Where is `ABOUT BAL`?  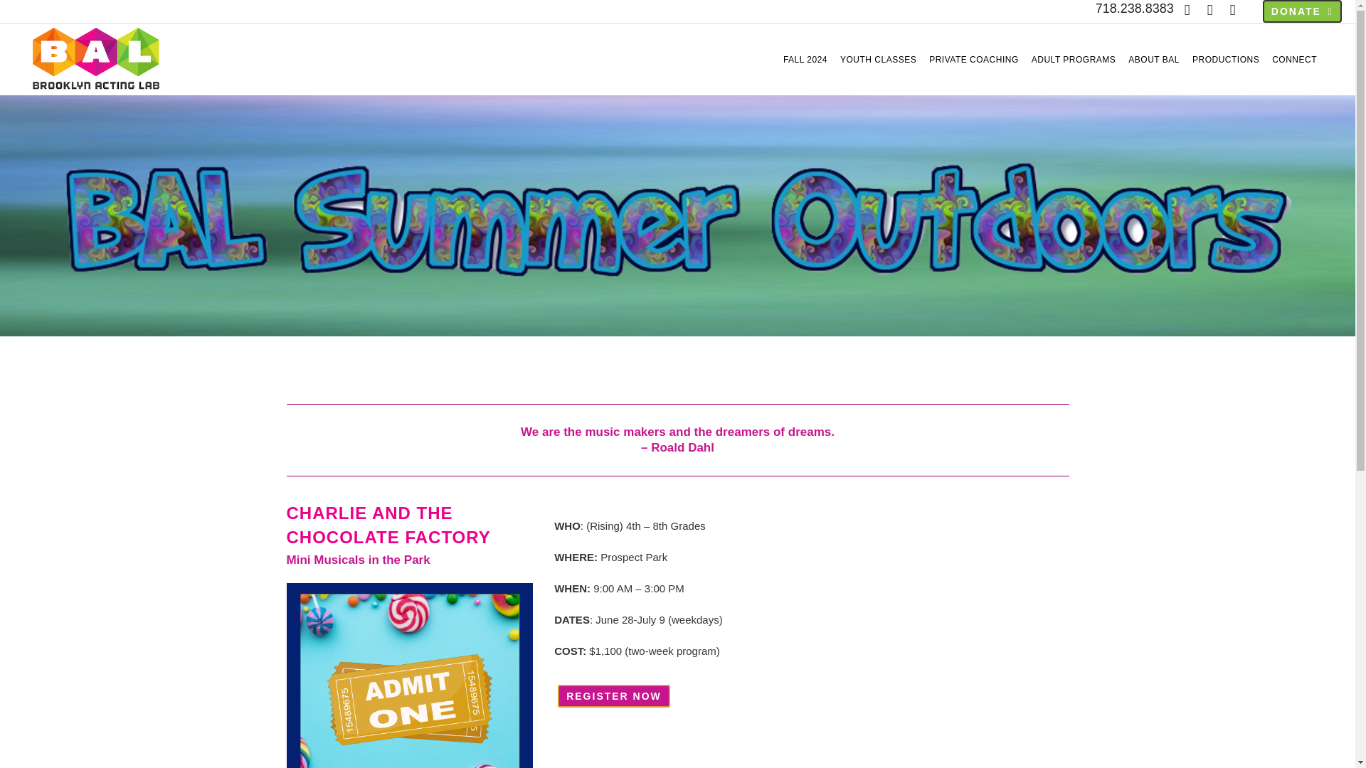 ABOUT BAL is located at coordinates (1153, 59).